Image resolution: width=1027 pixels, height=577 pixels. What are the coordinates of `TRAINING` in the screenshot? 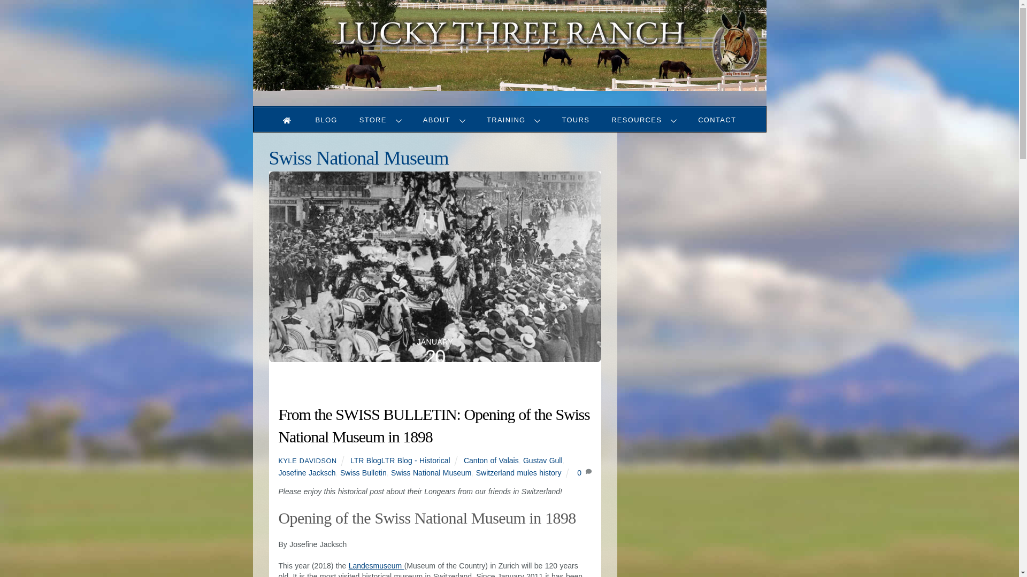 It's located at (513, 120).